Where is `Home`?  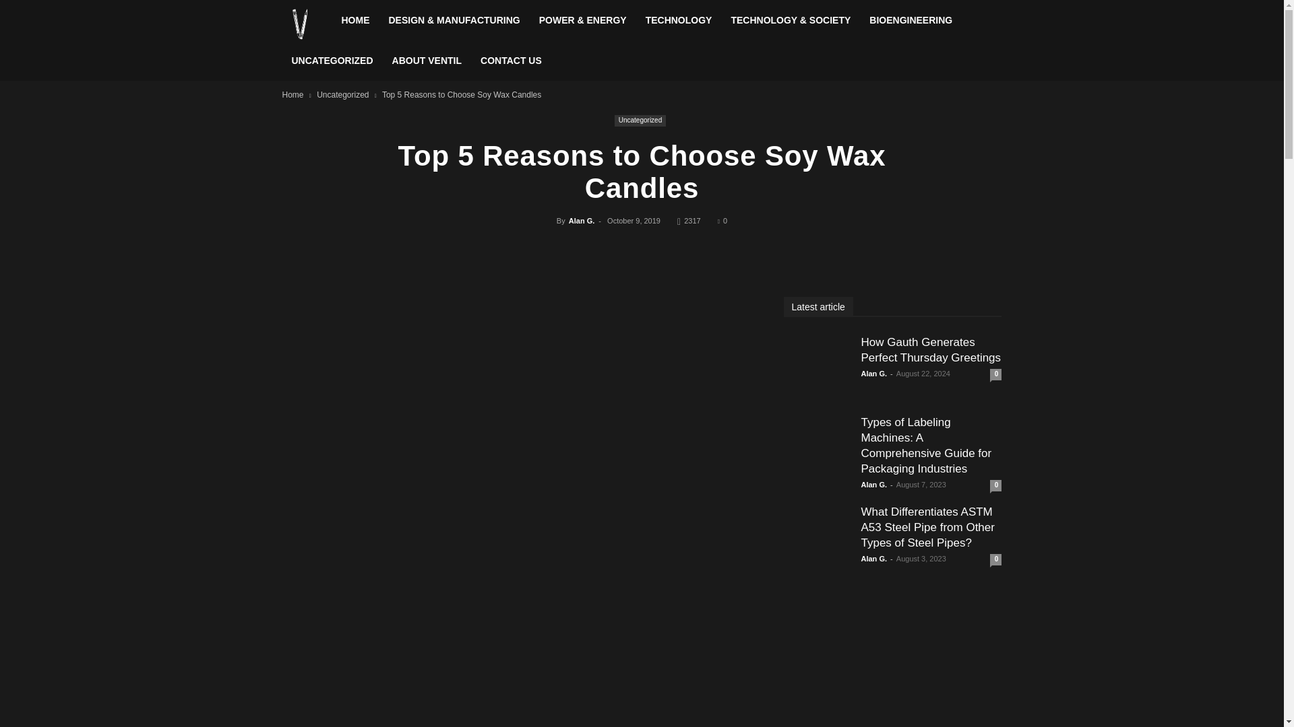
Home is located at coordinates (292, 94).